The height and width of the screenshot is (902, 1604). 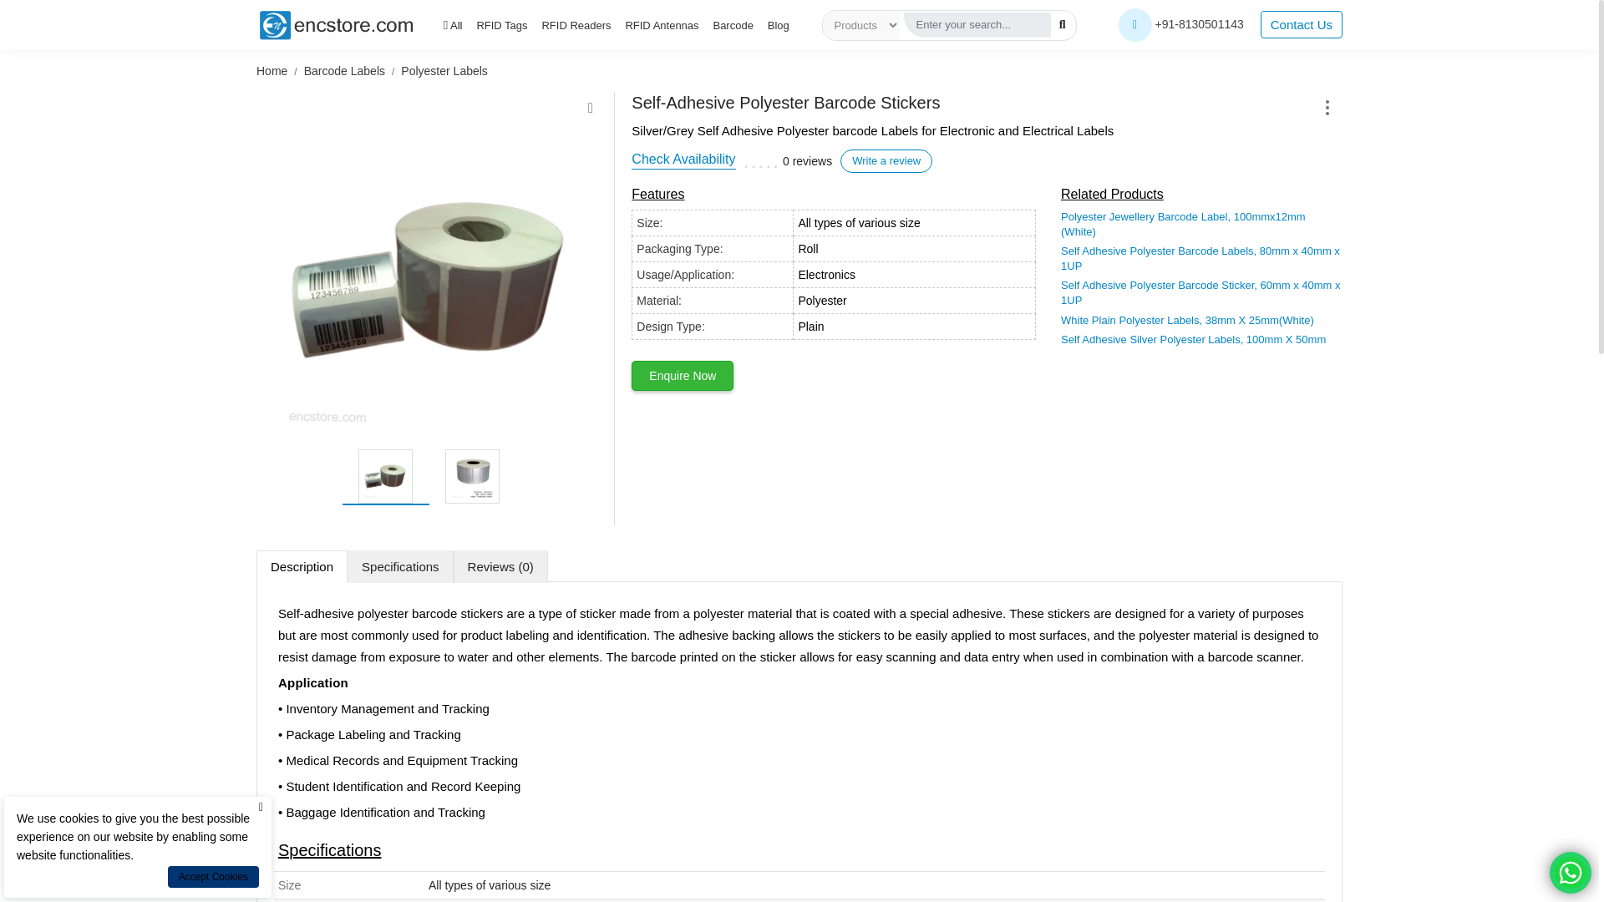 What do you see at coordinates (344, 70) in the screenshot?
I see `Barcode Labels` at bounding box center [344, 70].